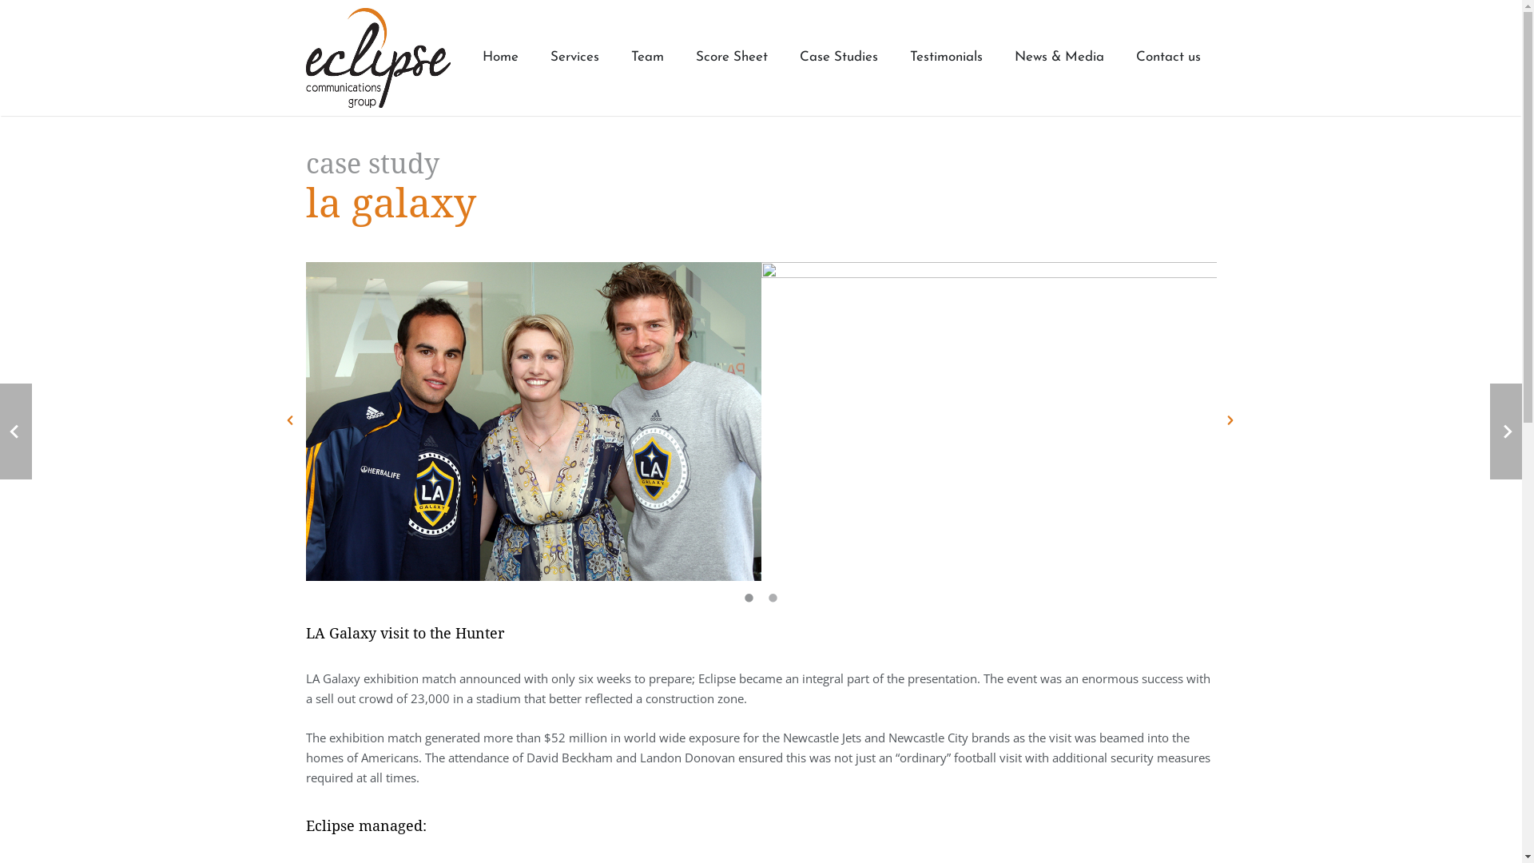  I want to click on Testimonials, so click(946, 58).